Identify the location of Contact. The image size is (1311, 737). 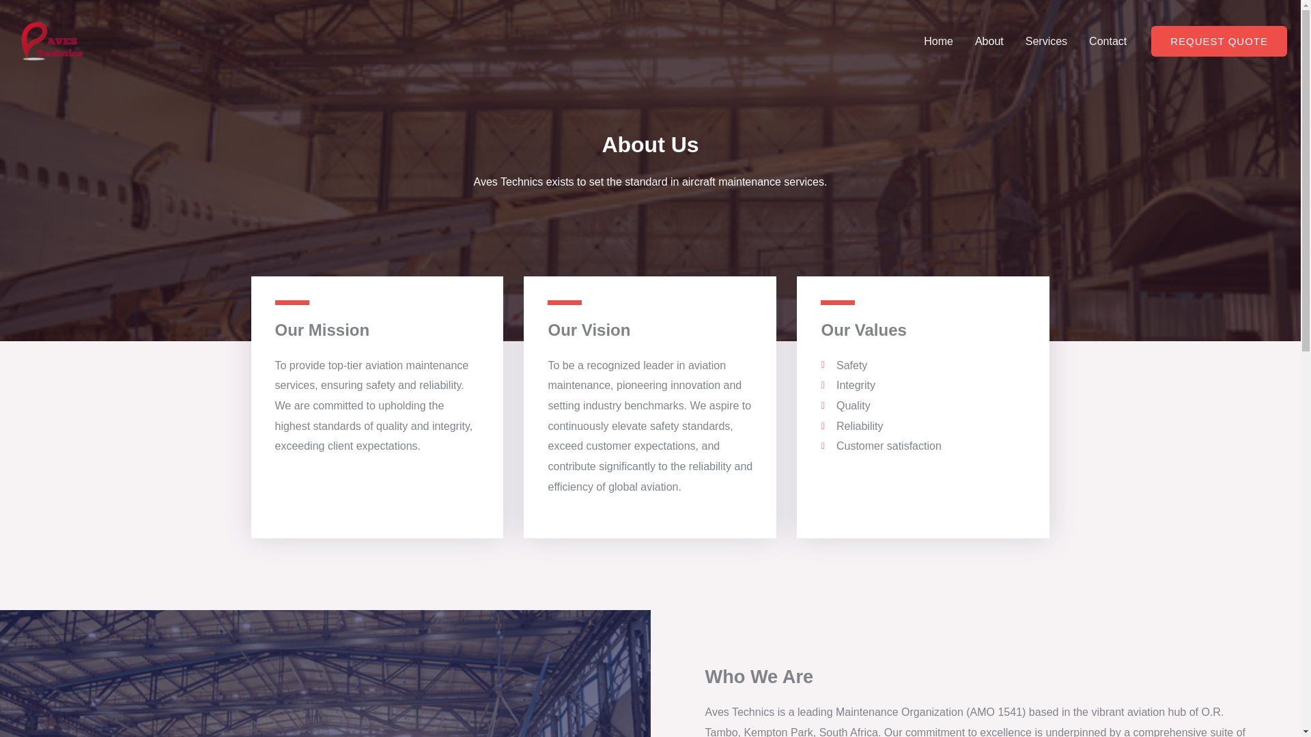
(1108, 41).